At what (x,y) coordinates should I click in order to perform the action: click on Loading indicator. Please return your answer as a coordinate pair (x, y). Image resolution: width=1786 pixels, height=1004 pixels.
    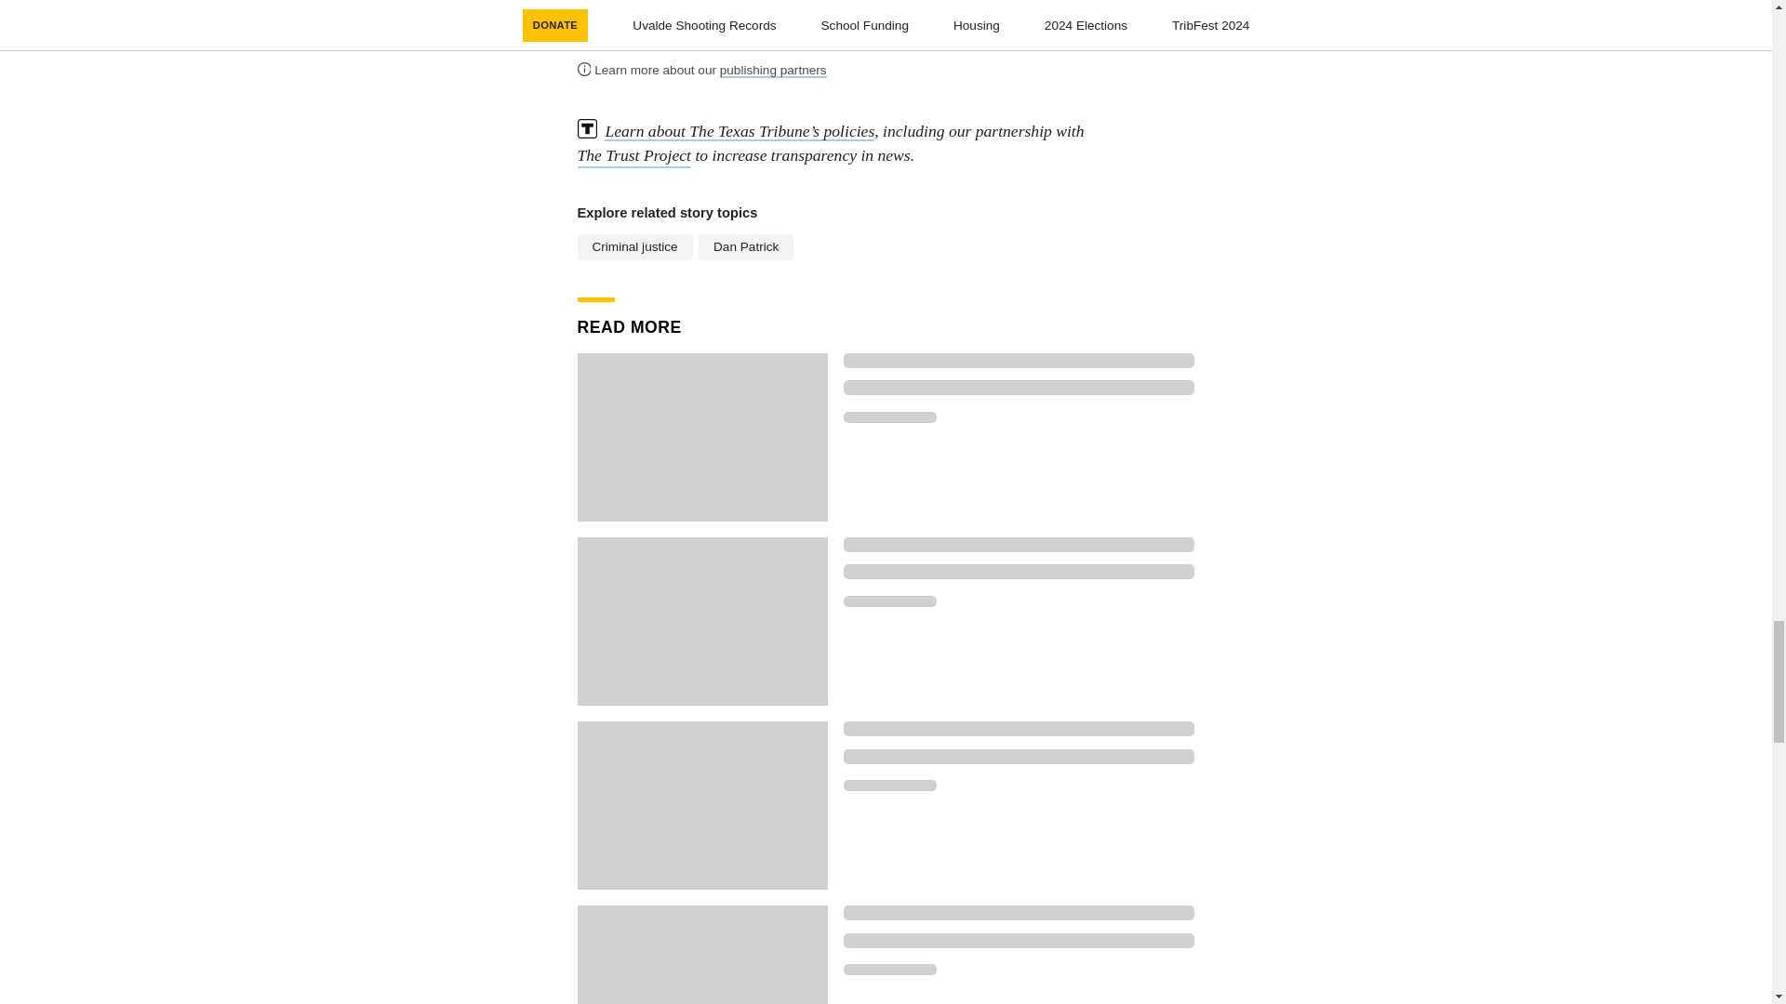
    Looking at the image, I should click on (1019, 388).